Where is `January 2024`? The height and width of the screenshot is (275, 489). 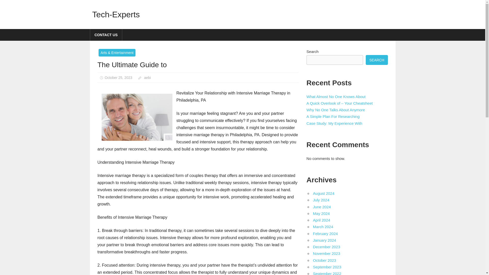 January 2024 is located at coordinates (324, 240).